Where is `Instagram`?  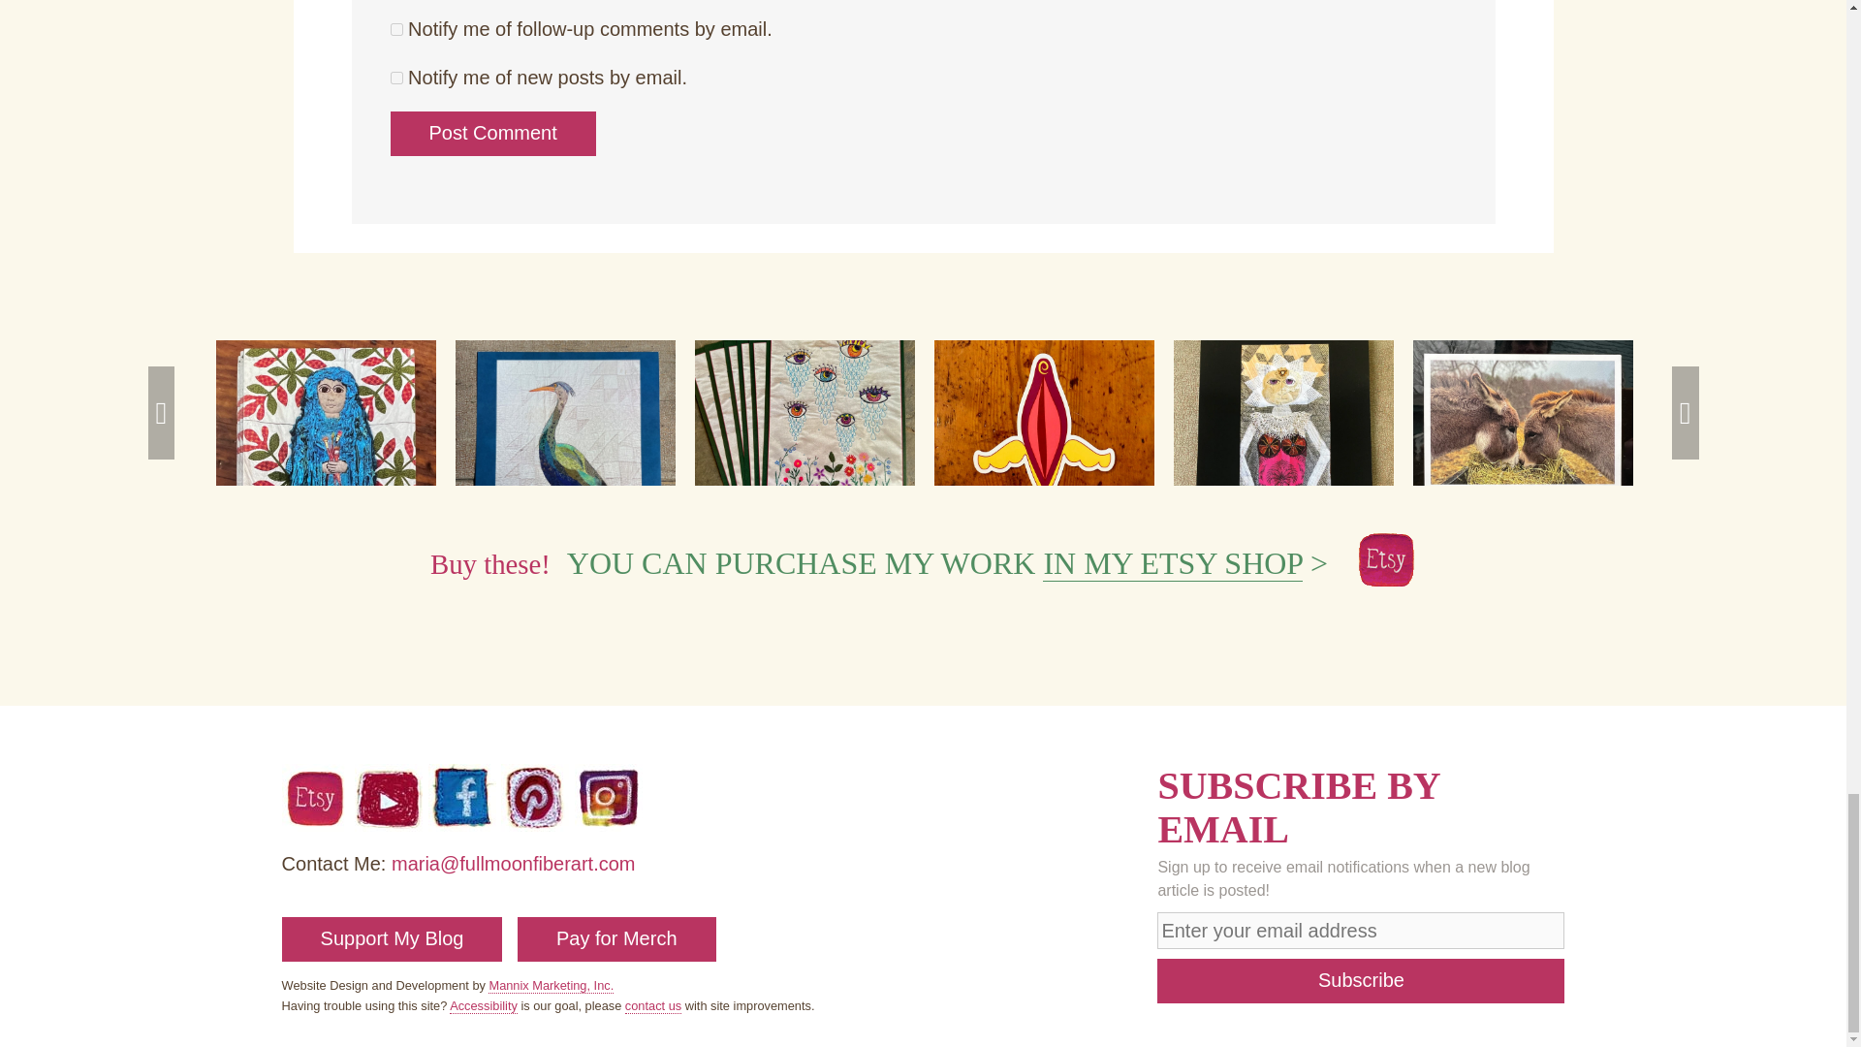
Instagram is located at coordinates (609, 824).